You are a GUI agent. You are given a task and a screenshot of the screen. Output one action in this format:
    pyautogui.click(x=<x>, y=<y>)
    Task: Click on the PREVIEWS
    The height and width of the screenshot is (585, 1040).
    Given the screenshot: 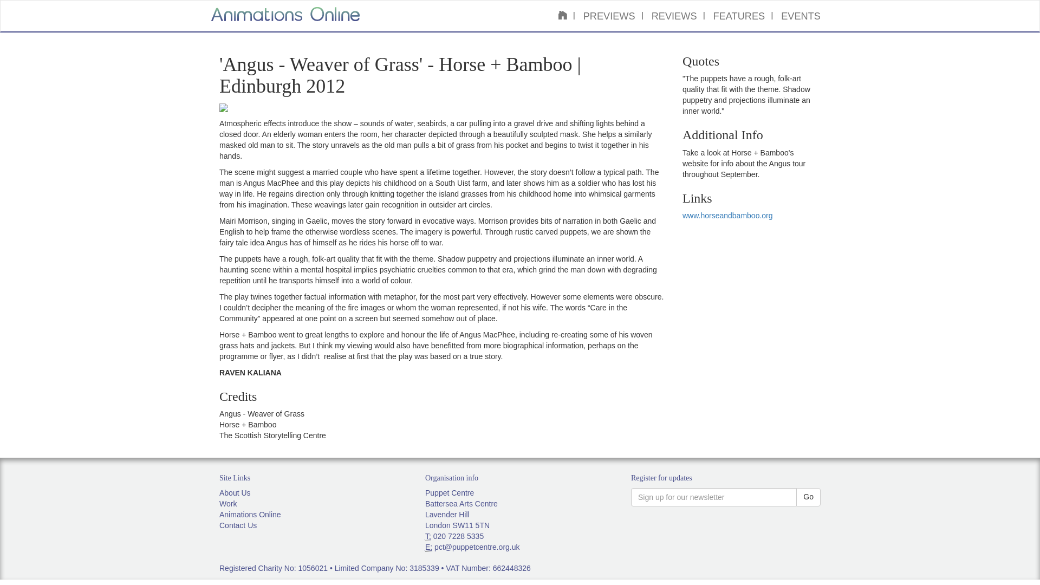 What is the action you would take?
    pyautogui.click(x=609, y=16)
    